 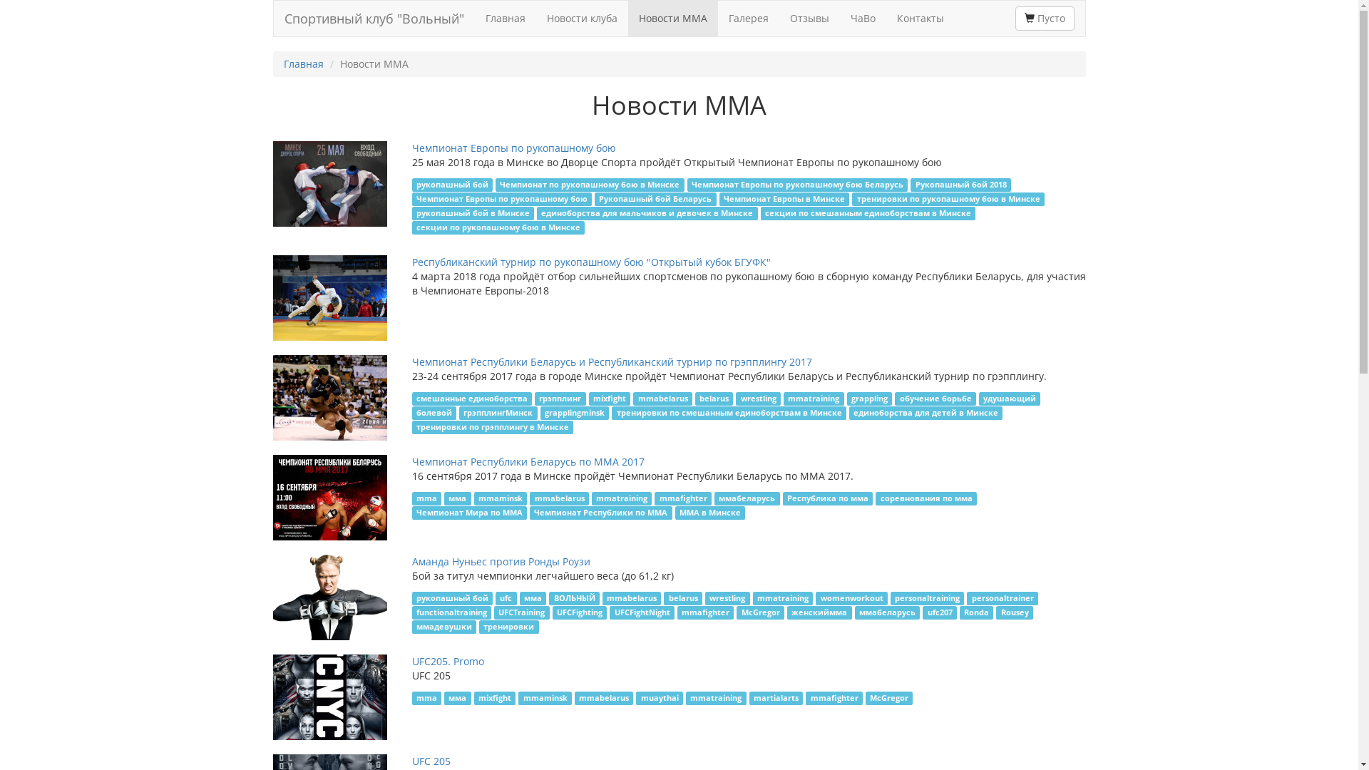 I want to click on UFCFightNight, so click(x=642, y=613).